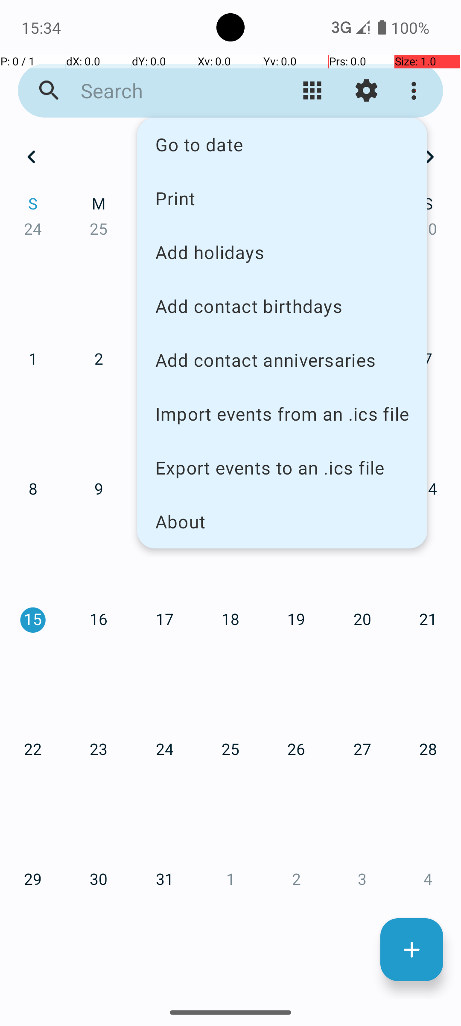 The image size is (461, 1026). Describe the element at coordinates (282, 468) in the screenshot. I see `Export events to an .ics file` at that location.